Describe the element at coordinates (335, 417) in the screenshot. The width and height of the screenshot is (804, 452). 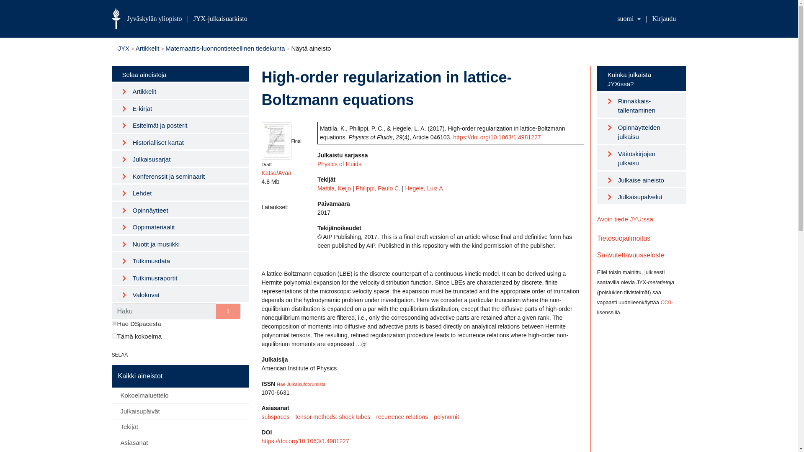
I see `tensor methods: shock tubes` at that location.